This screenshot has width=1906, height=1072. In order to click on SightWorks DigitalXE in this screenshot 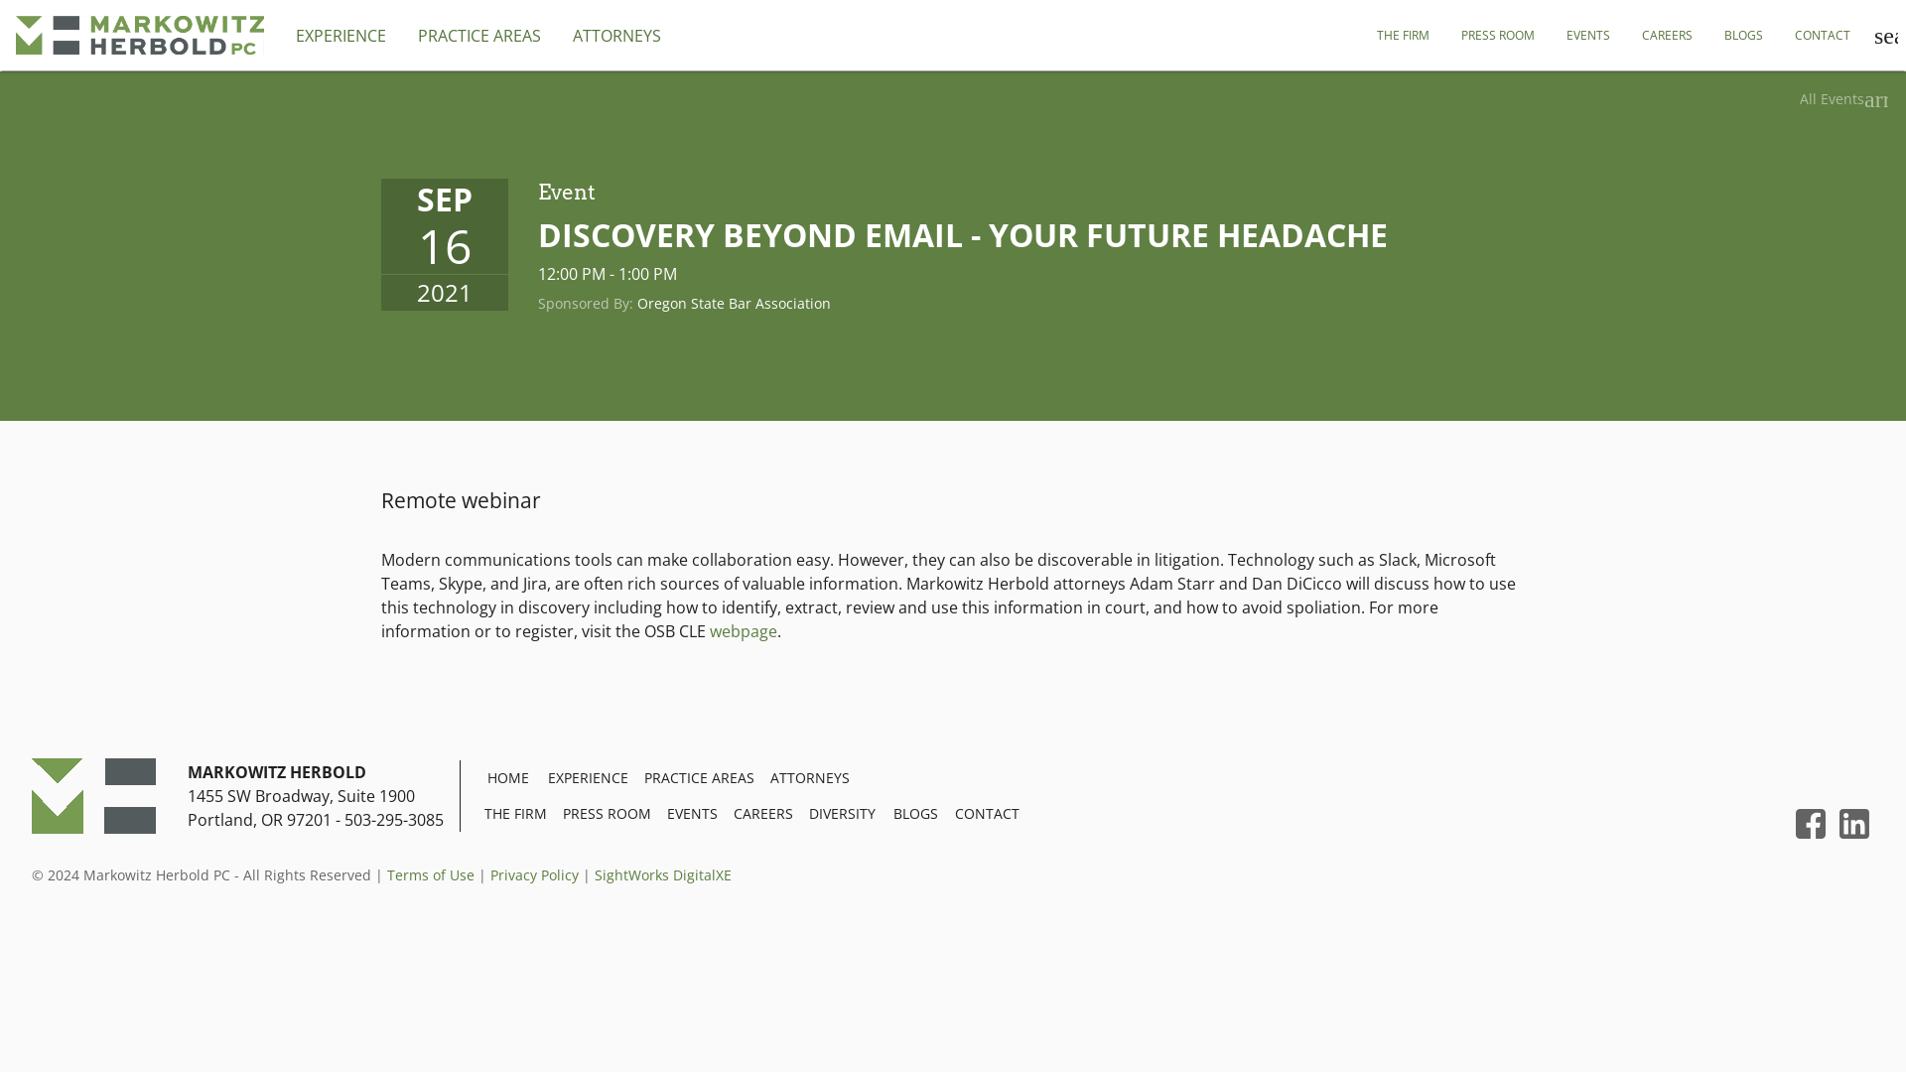, I will do `click(663, 874)`.